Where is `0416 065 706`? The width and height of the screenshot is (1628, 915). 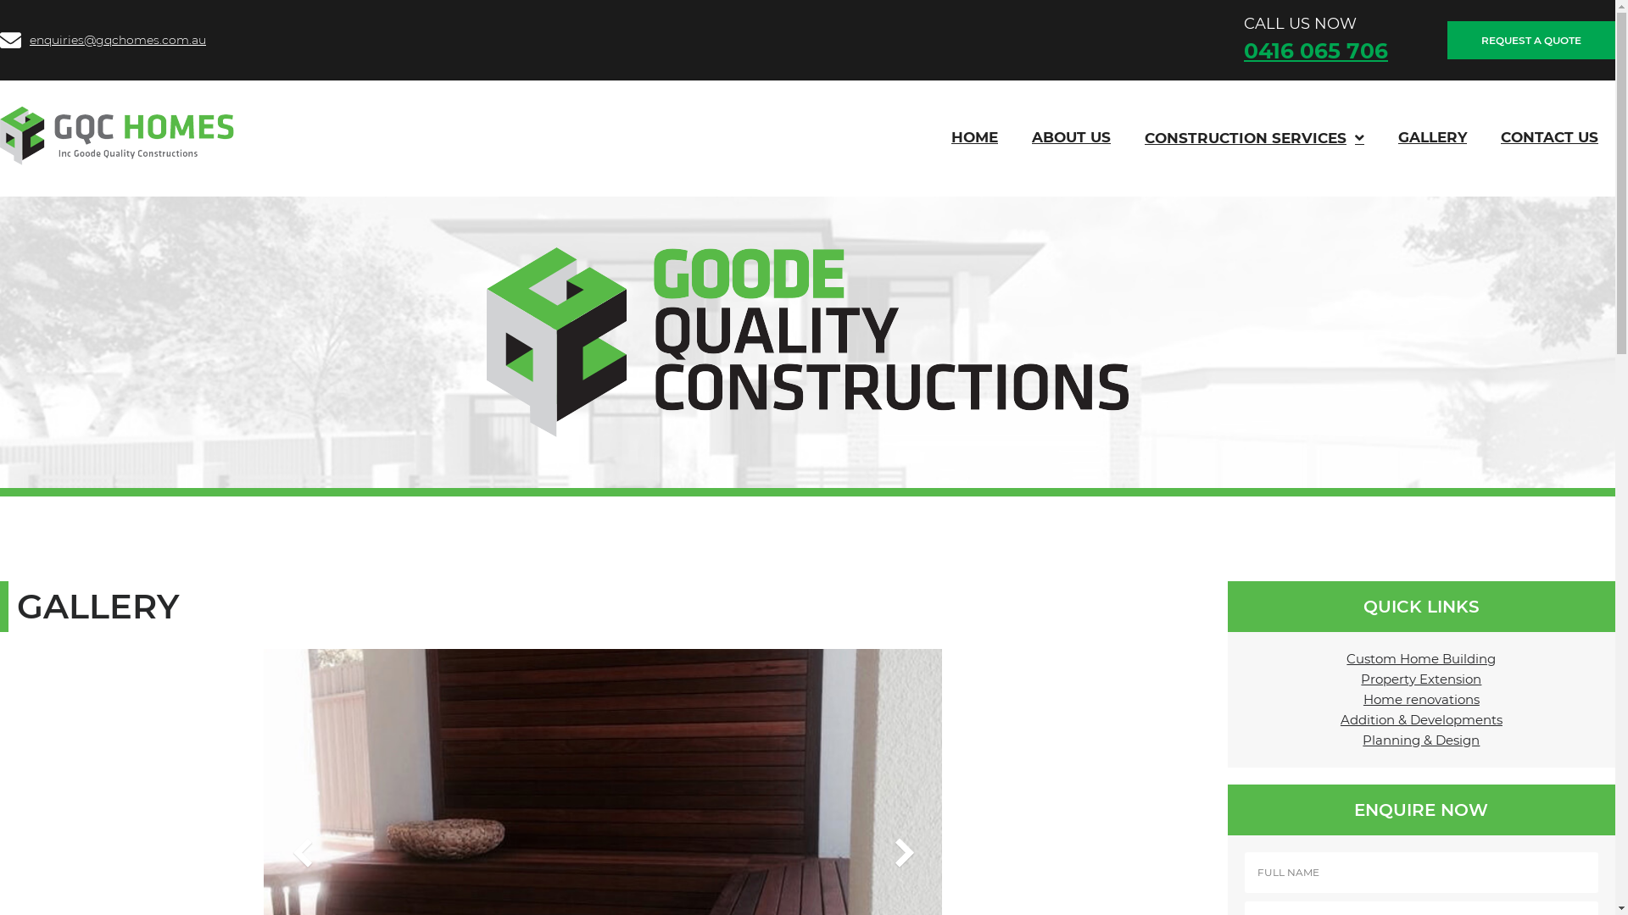 0416 065 706 is located at coordinates (1316, 51).